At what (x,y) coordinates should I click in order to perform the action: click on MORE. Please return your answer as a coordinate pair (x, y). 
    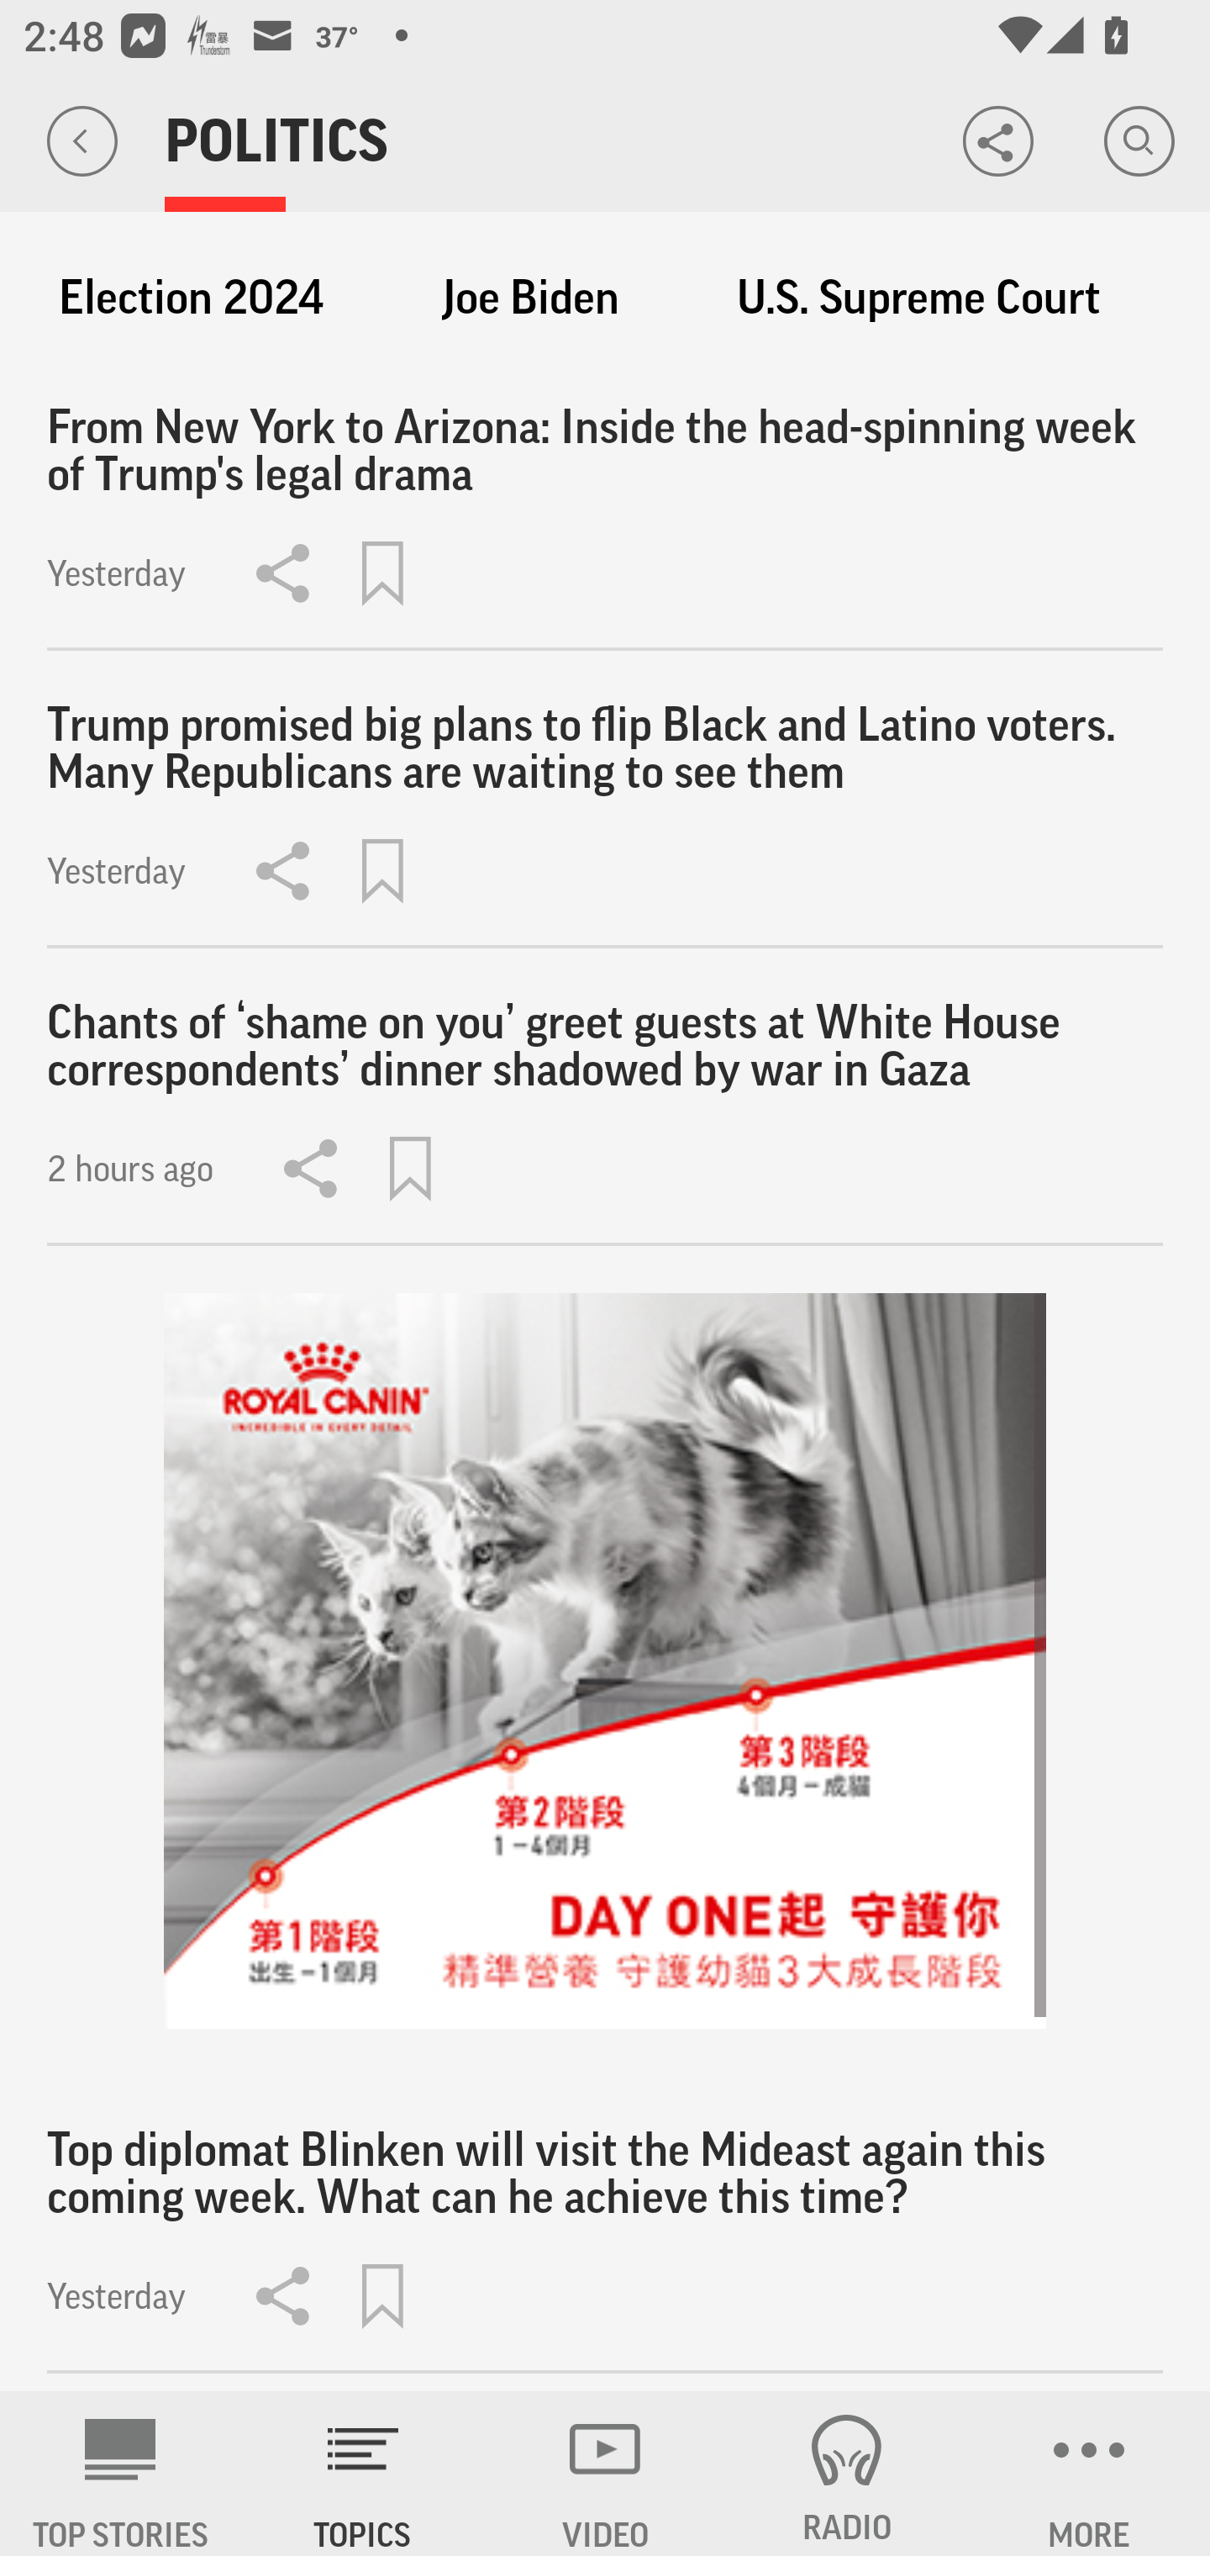
    Looking at the image, I should click on (1089, 2474).